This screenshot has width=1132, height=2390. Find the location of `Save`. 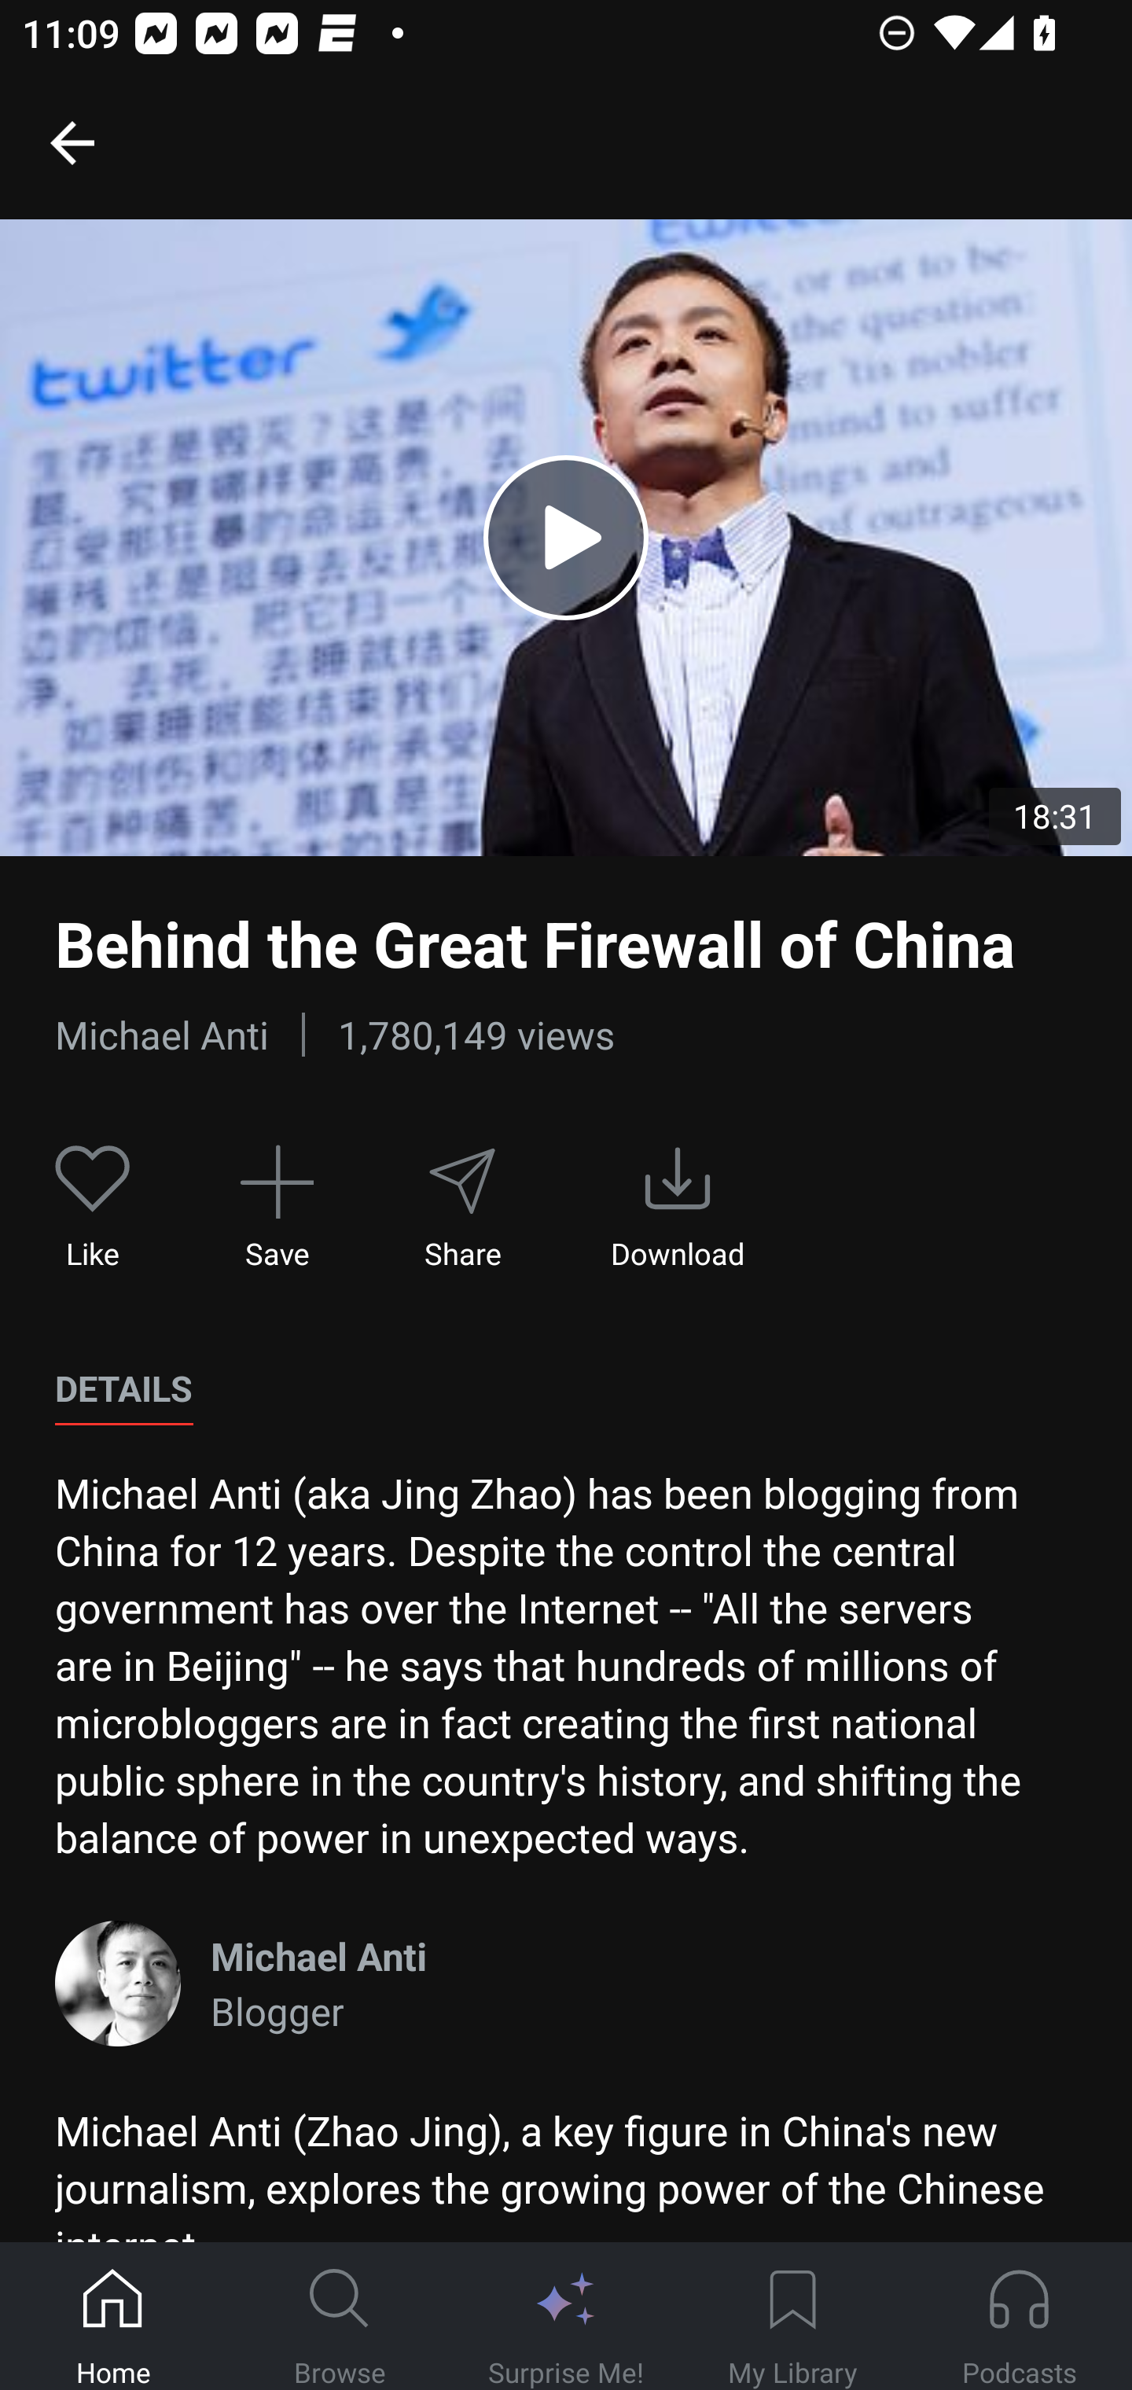

Save is located at coordinates (277, 1209).